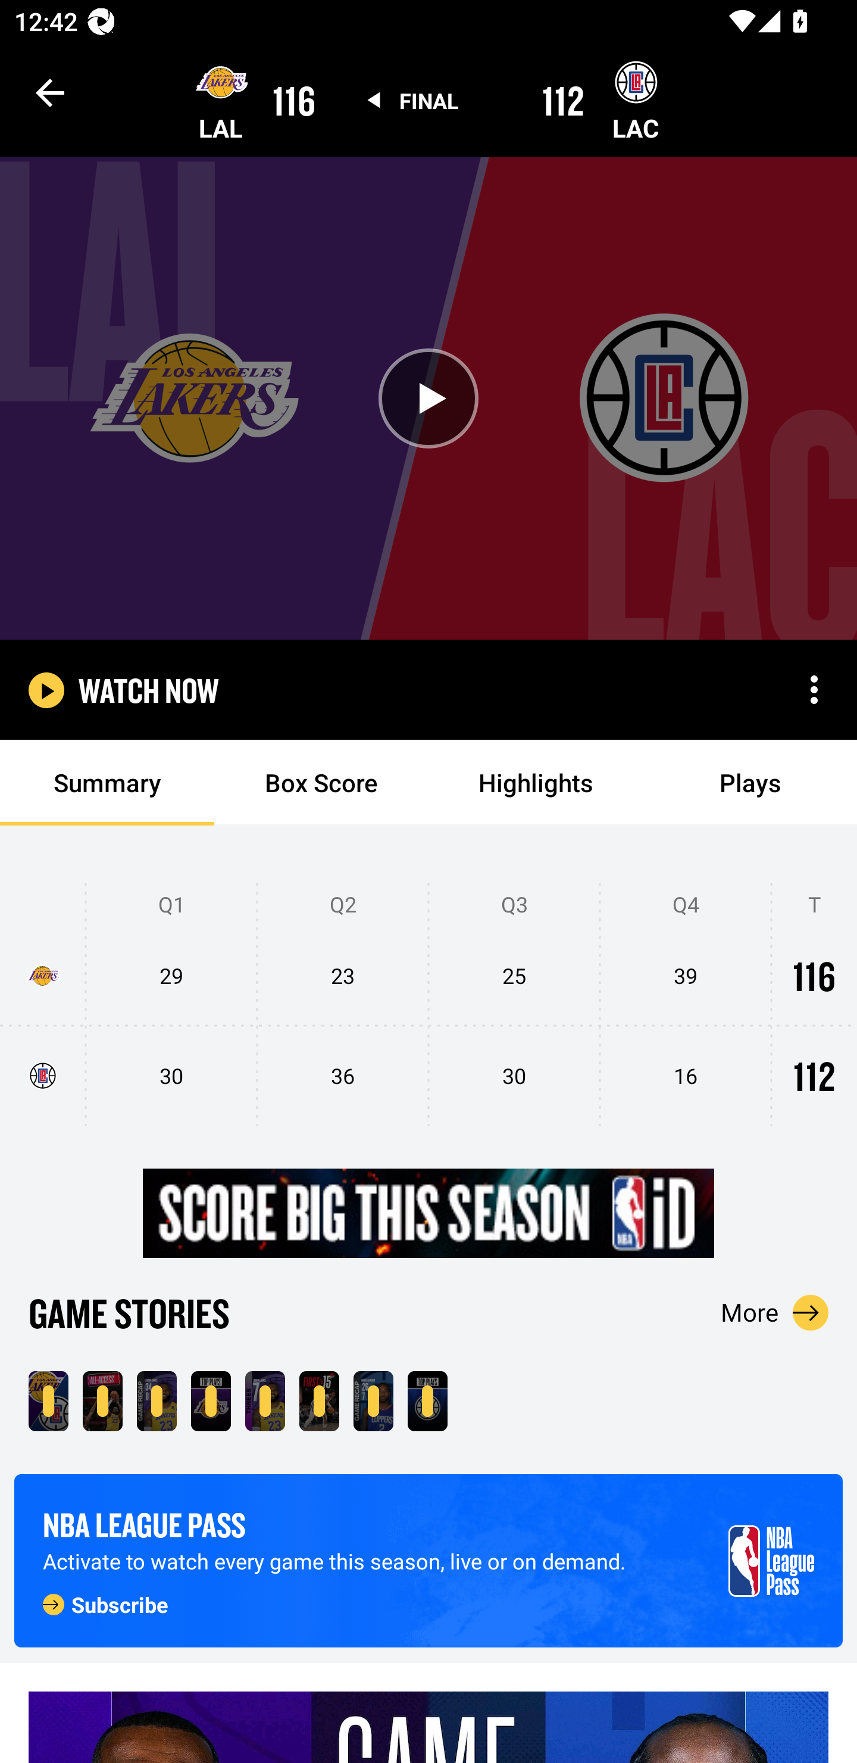 The height and width of the screenshot is (1763, 857). I want to click on NEW LAL's Top Plays from LAL vs. LAC, so click(211, 1401).